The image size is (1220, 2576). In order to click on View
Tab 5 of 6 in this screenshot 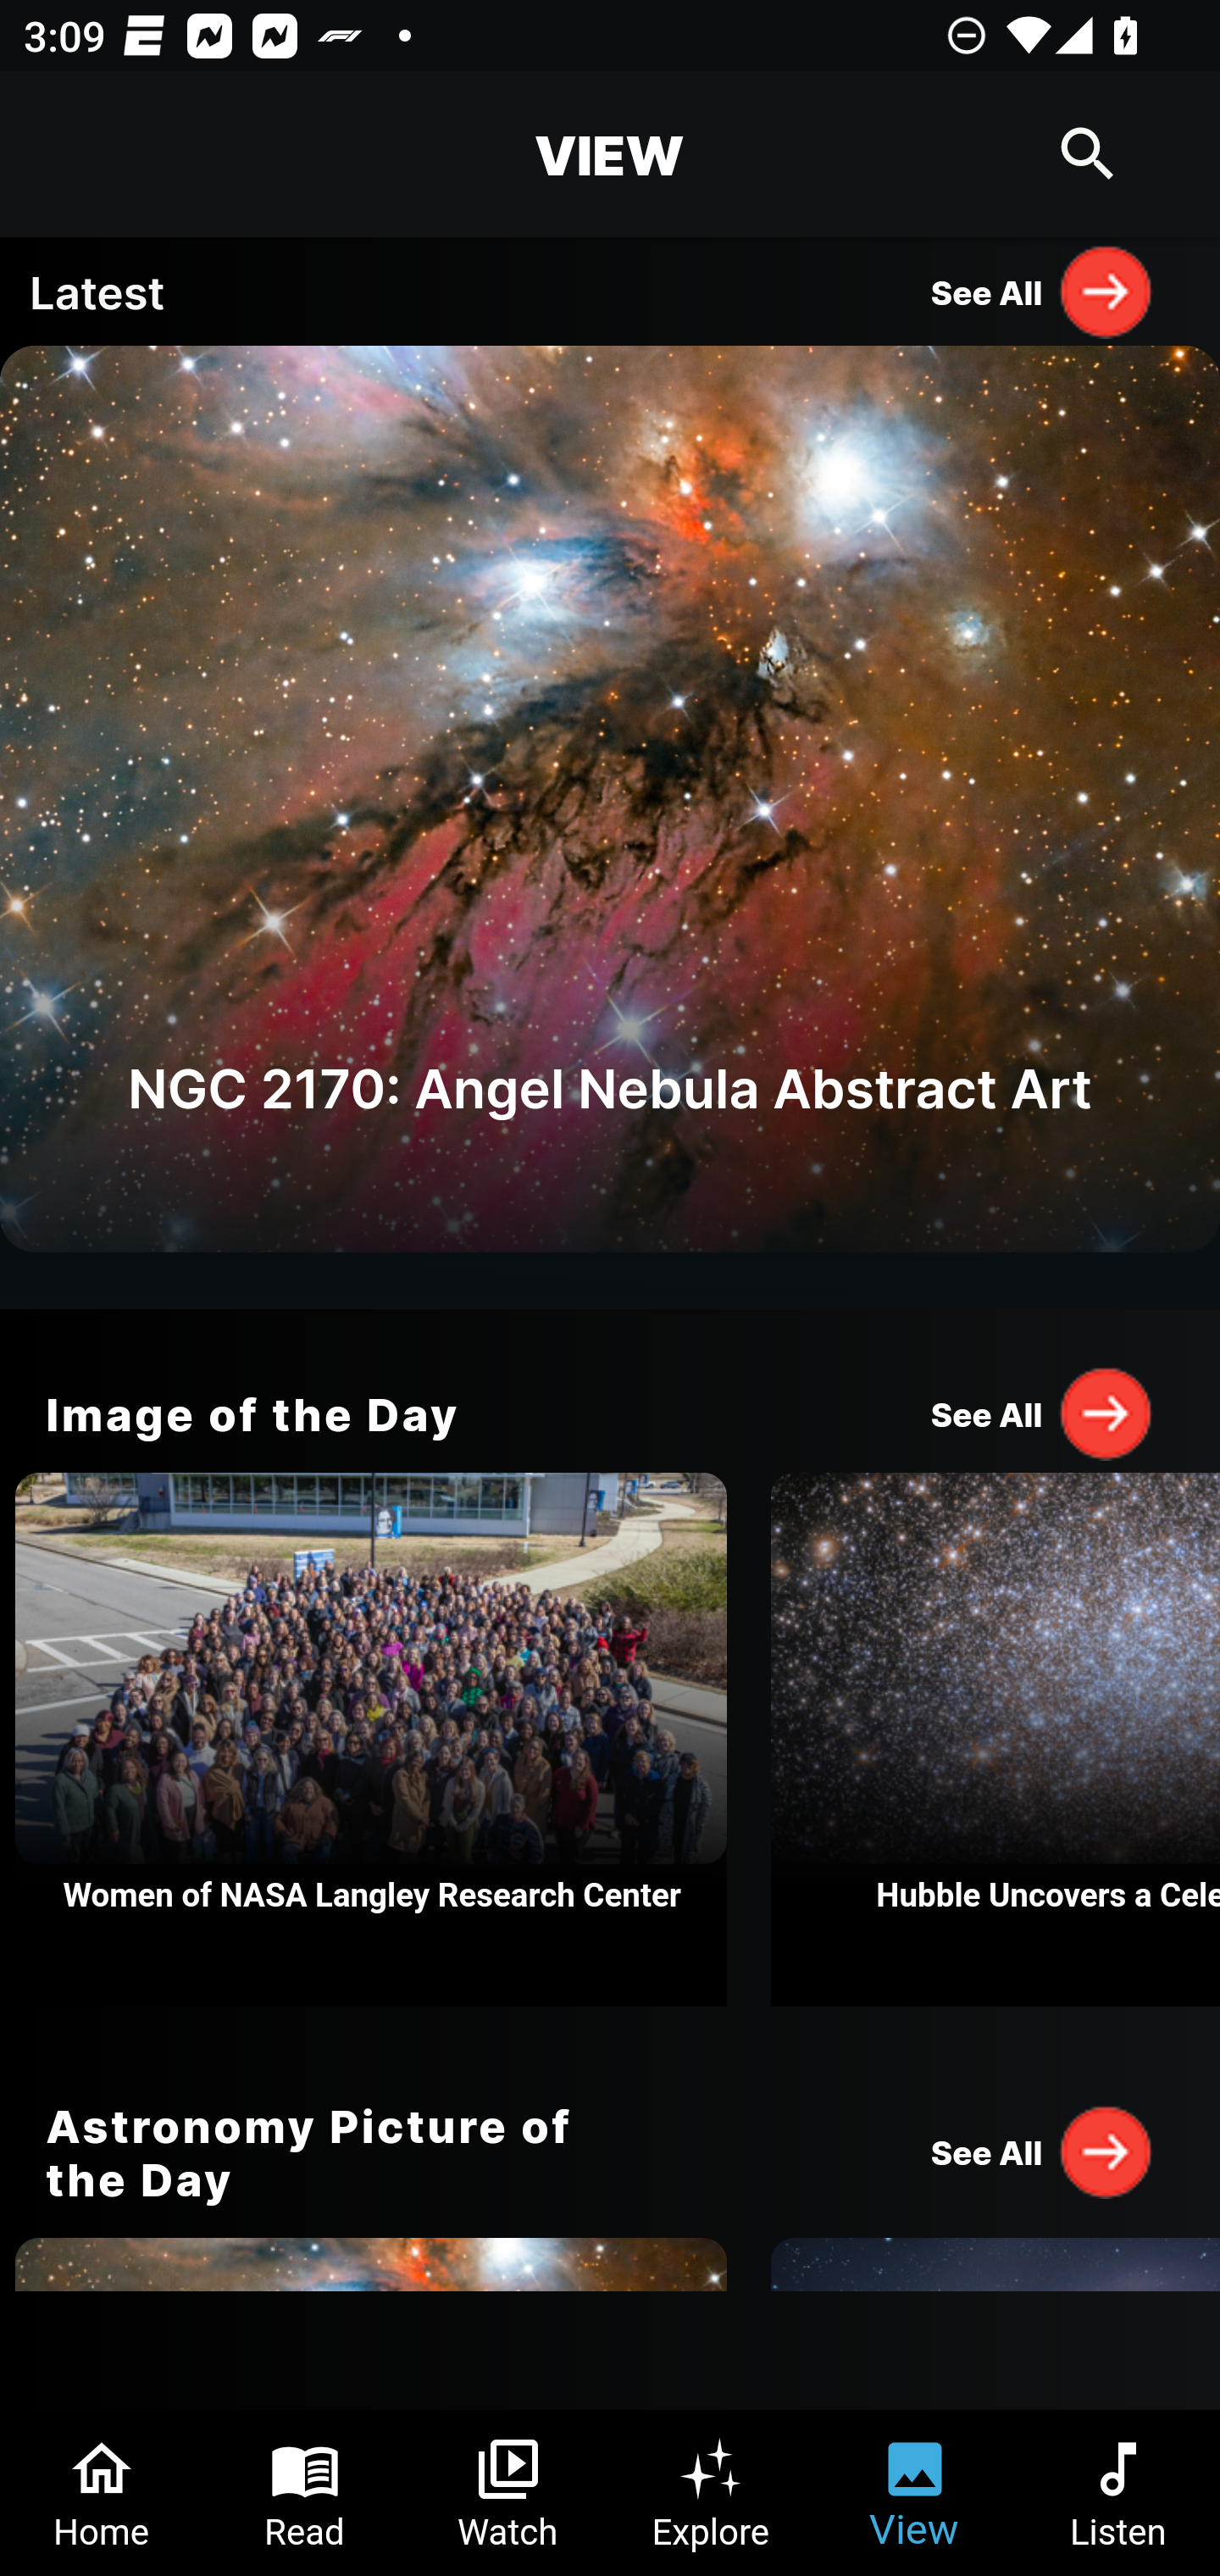, I will do `click(915, 2493)`.